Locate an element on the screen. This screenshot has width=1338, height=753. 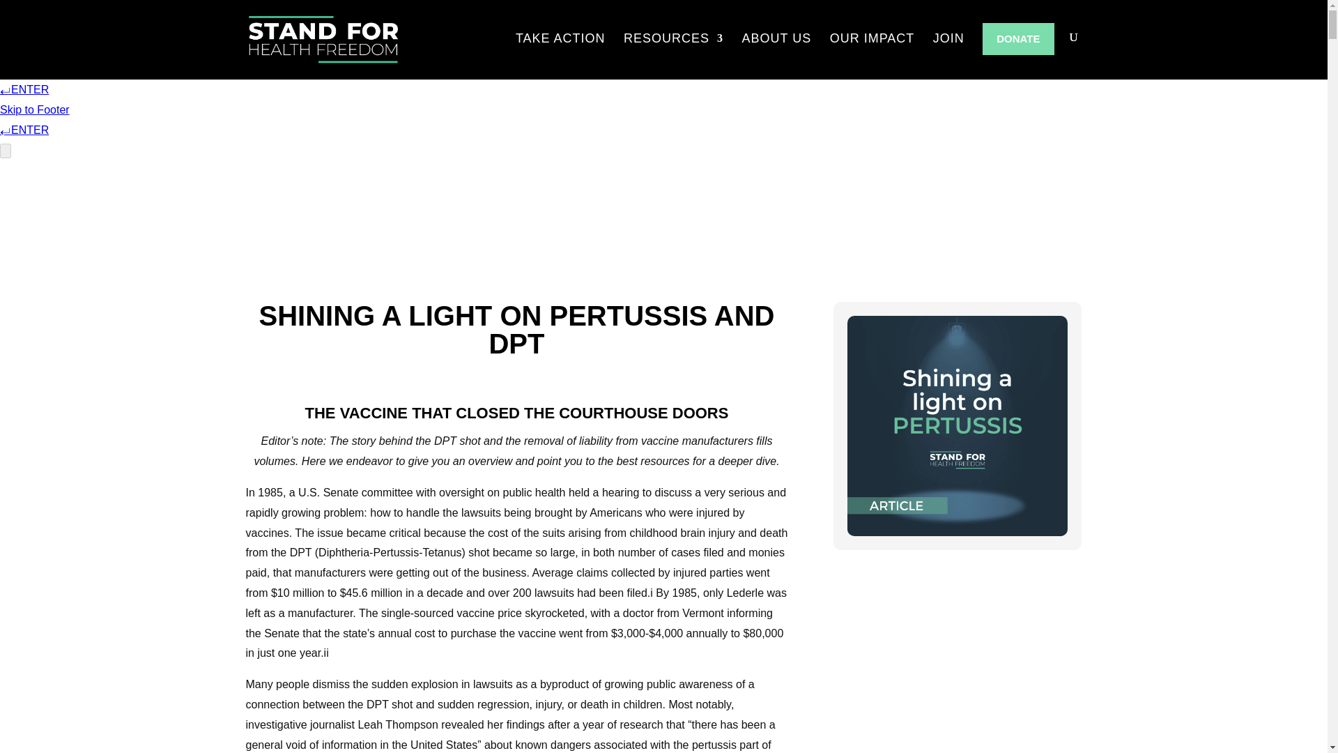
OUR IMPACT is located at coordinates (872, 49).